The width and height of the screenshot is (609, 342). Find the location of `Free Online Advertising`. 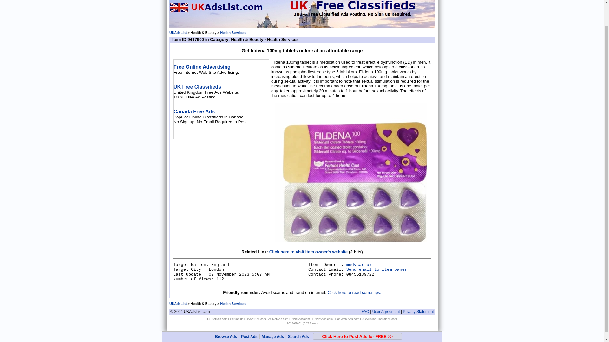

Free Online Advertising is located at coordinates (202, 67).